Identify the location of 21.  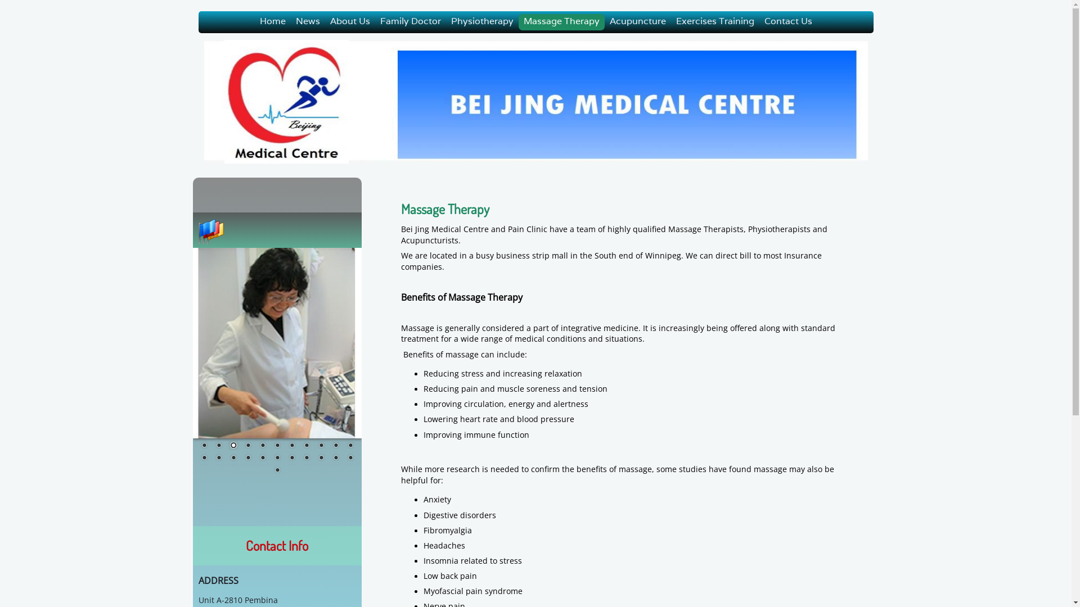
(336, 459).